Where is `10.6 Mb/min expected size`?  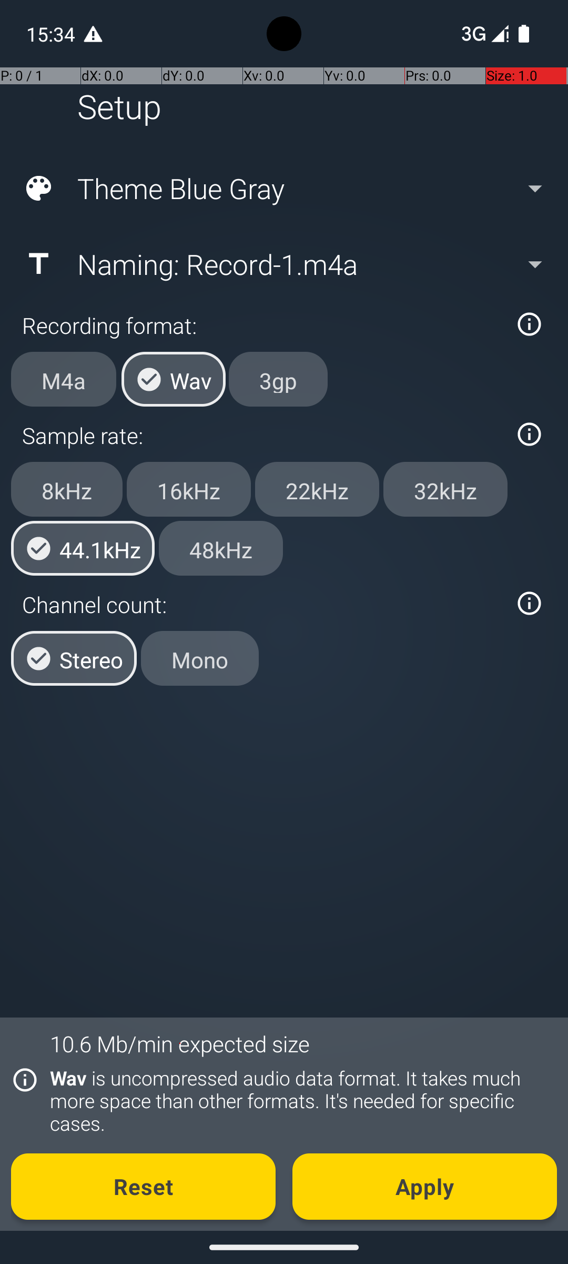
10.6 Mb/min expected size is located at coordinates (180, 1044).